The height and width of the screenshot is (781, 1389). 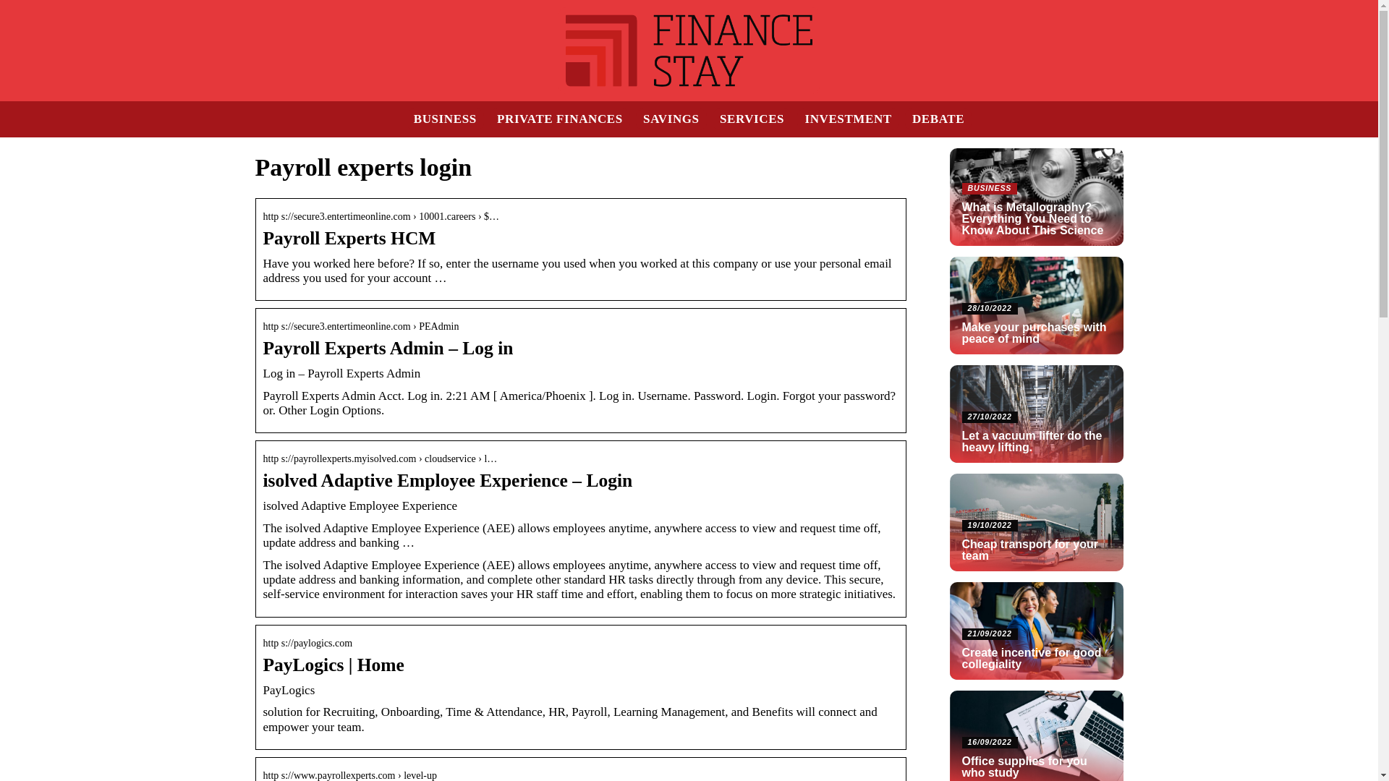 What do you see at coordinates (848, 119) in the screenshot?
I see `INVESTMENT` at bounding box center [848, 119].